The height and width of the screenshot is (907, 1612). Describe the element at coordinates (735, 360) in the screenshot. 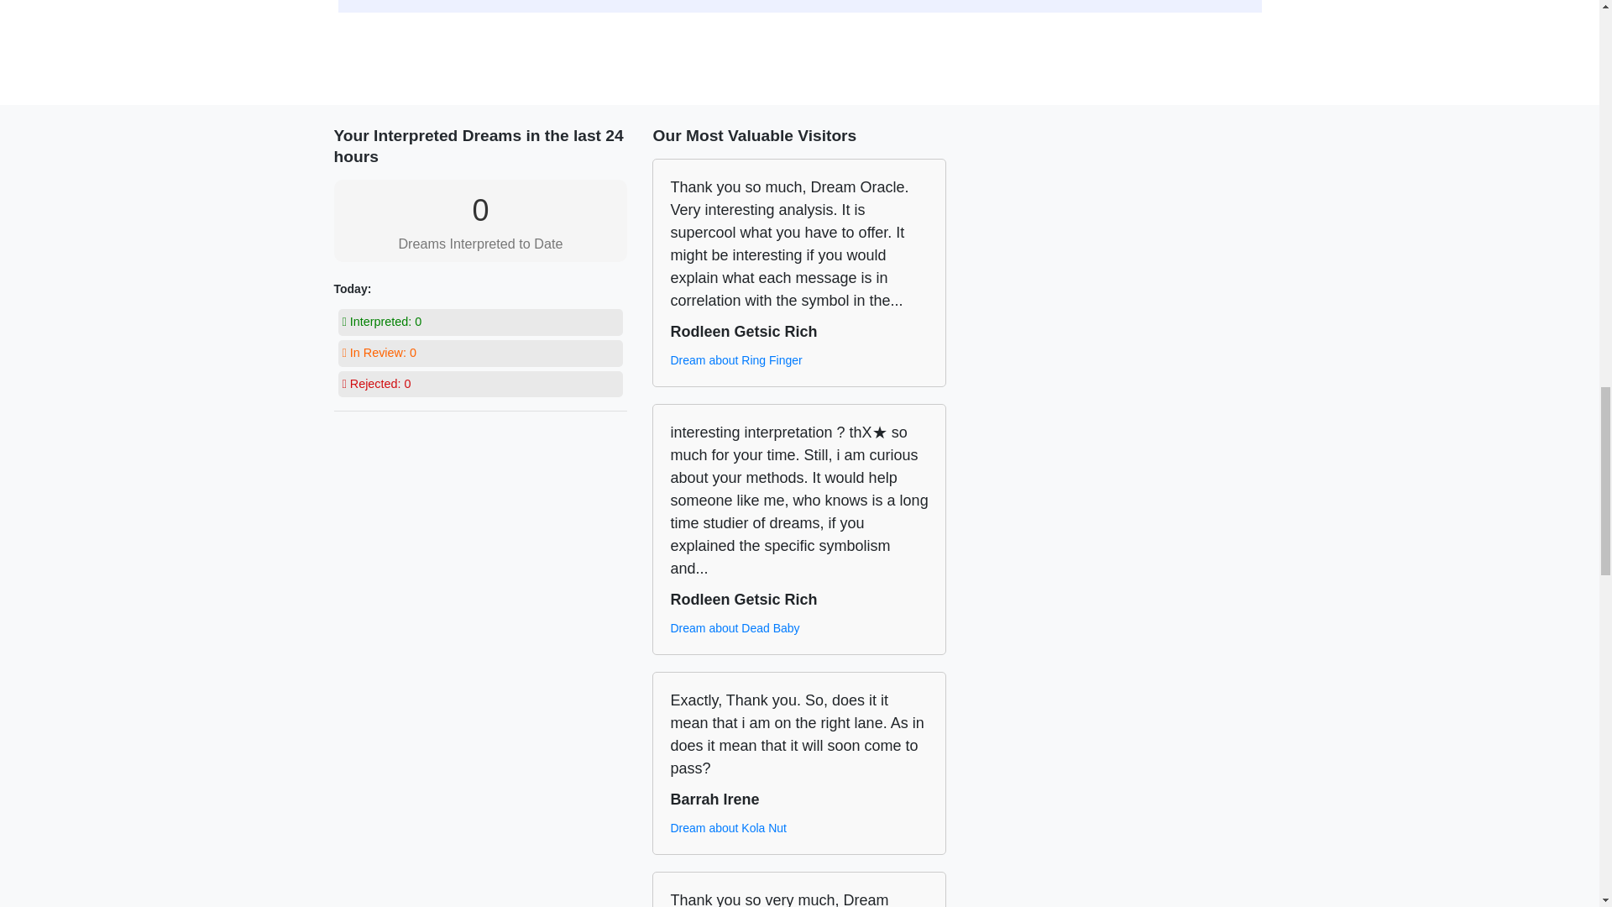

I see `Dream about Ring Finger` at that location.